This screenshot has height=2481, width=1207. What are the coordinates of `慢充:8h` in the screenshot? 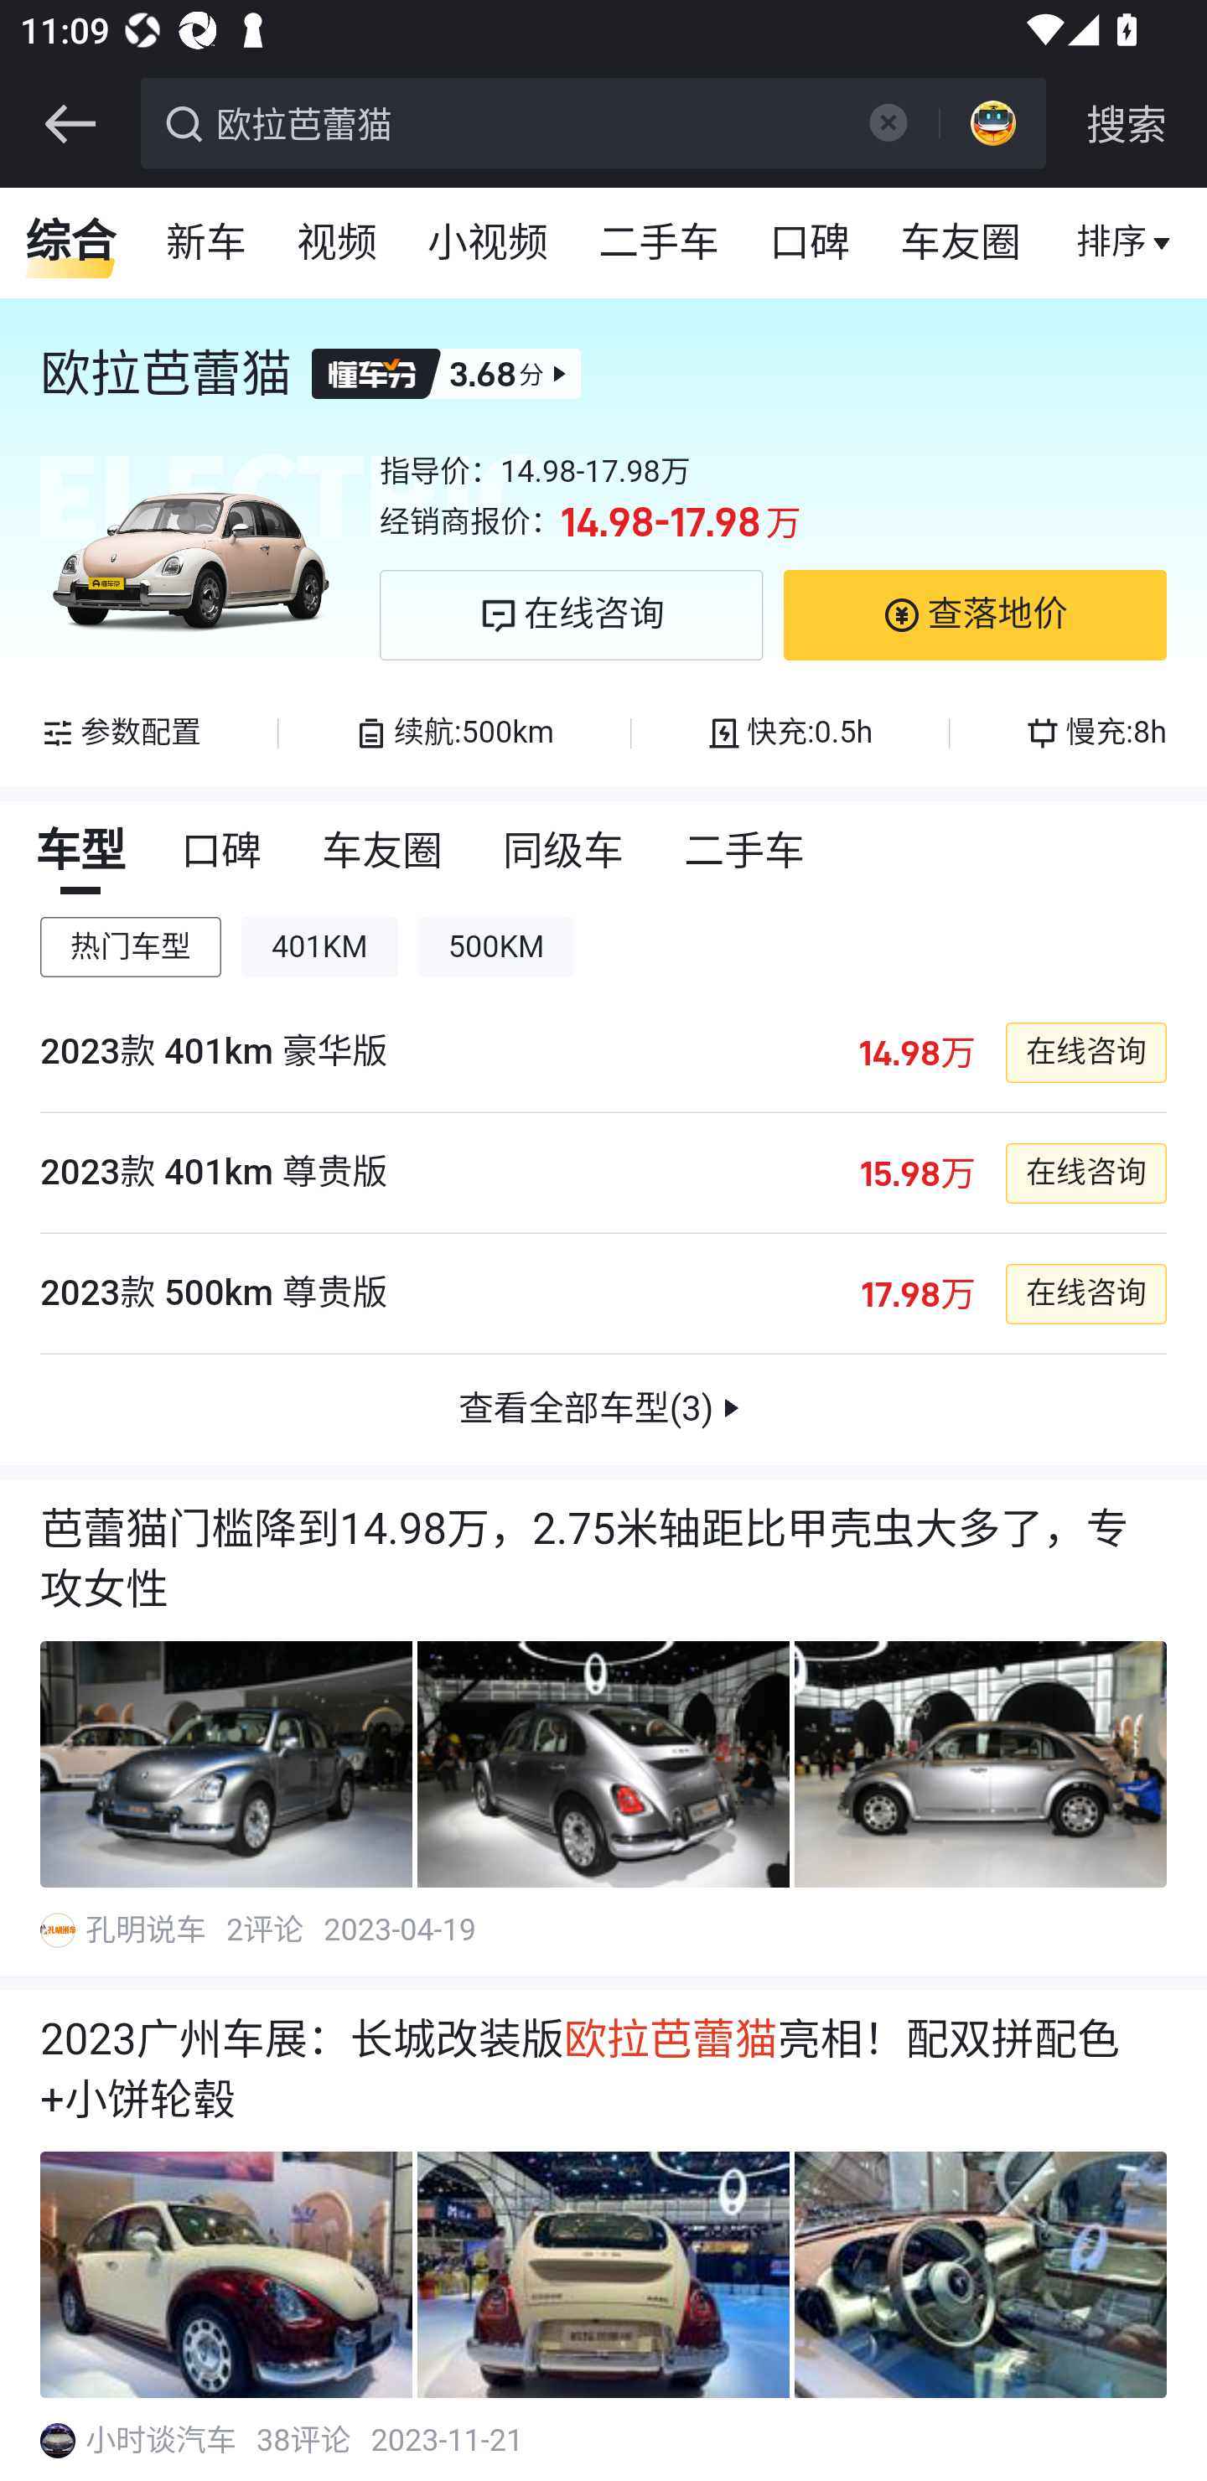 It's located at (1095, 733).